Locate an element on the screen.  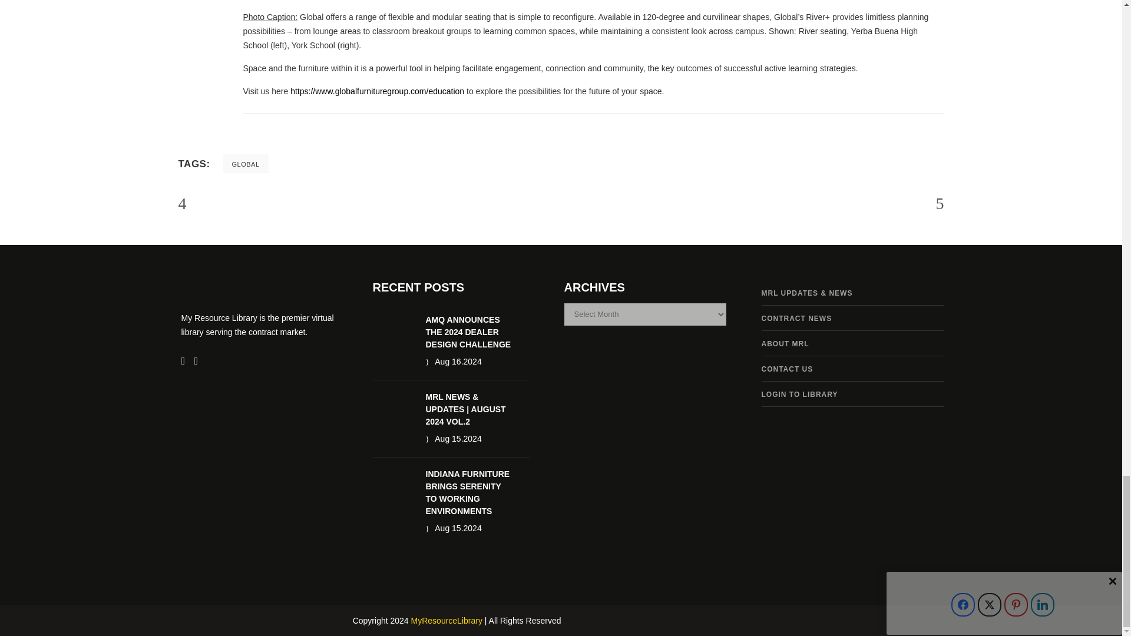
CONTRACT NEWS is located at coordinates (796, 318).